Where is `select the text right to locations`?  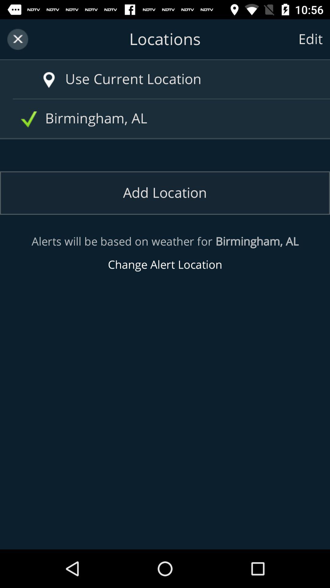
select the text right to locations is located at coordinates (310, 39).